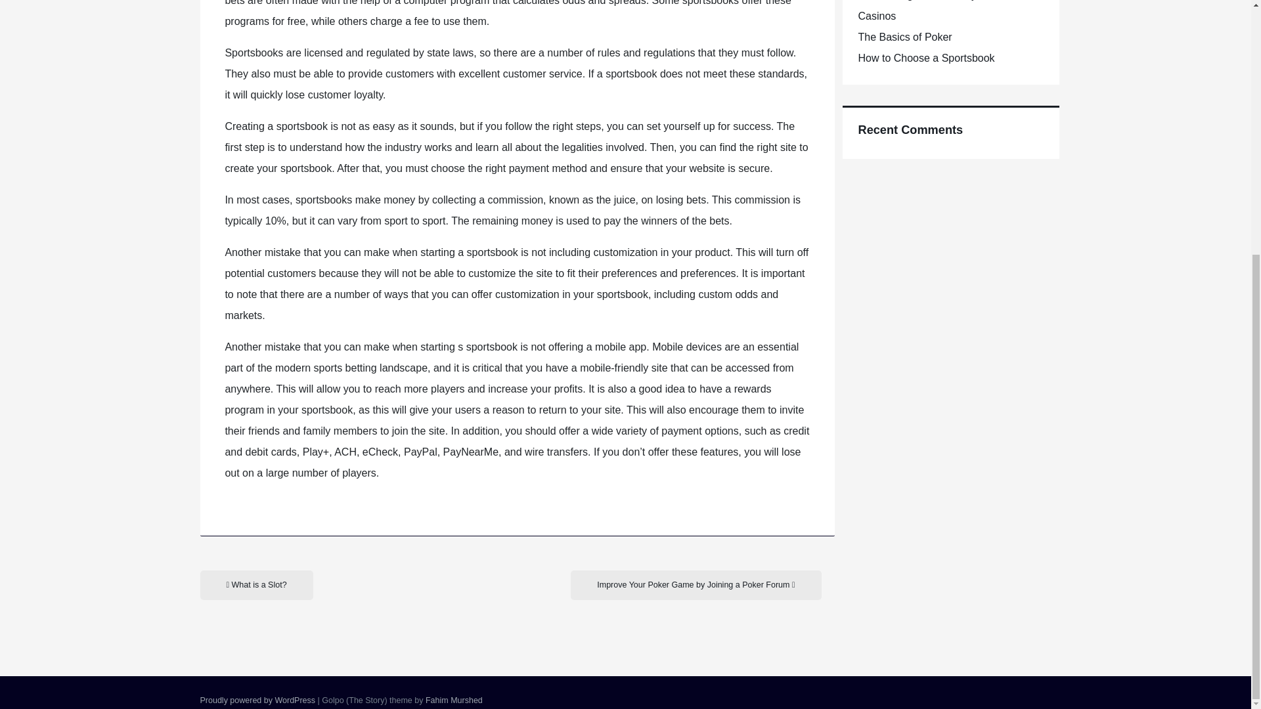 This screenshot has width=1261, height=709. I want to click on Proudly powered by WordPress, so click(257, 700).